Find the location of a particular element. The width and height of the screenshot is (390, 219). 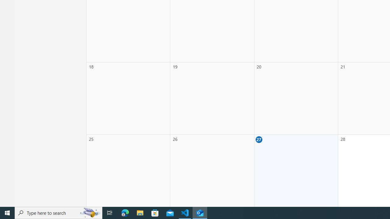

Microsoft Store is located at coordinates (155, 213).